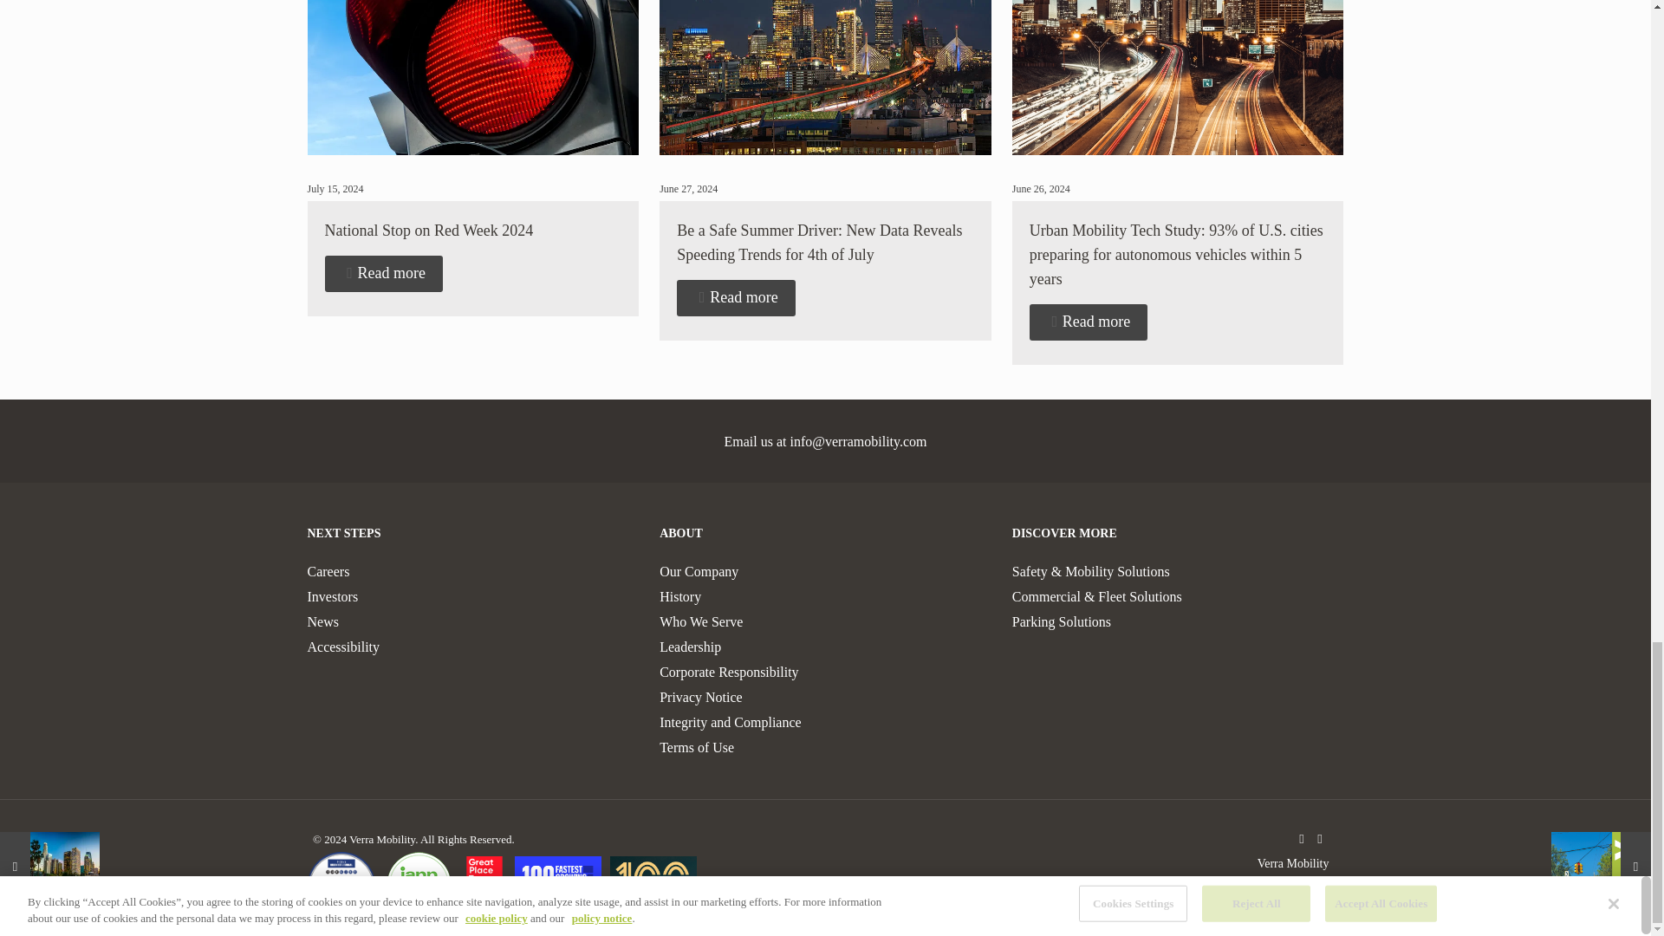  What do you see at coordinates (1301, 839) in the screenshot?
I see `Facebook` at bounding box center [1301, 839].